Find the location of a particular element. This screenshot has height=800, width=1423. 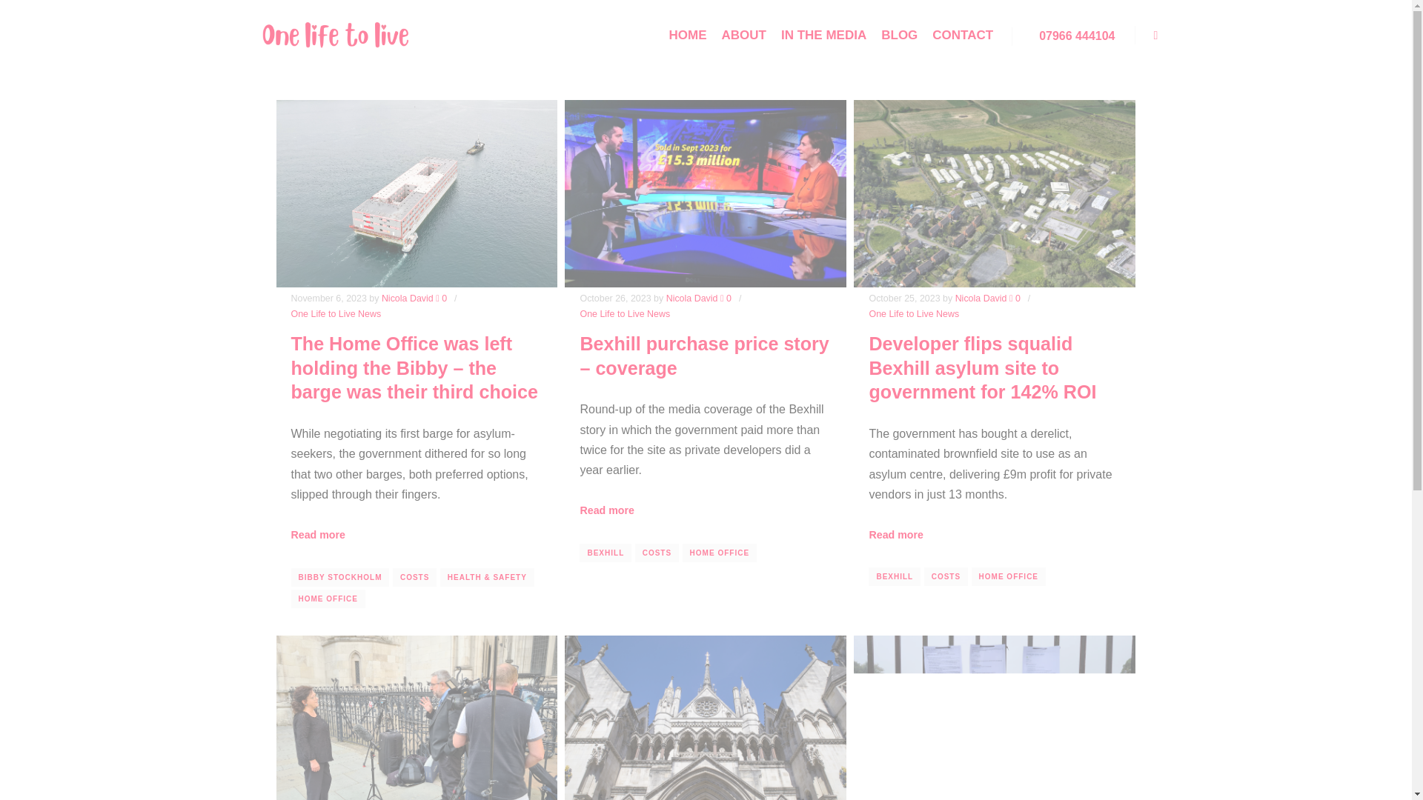

COSTS is located at coordinates (414, 576).